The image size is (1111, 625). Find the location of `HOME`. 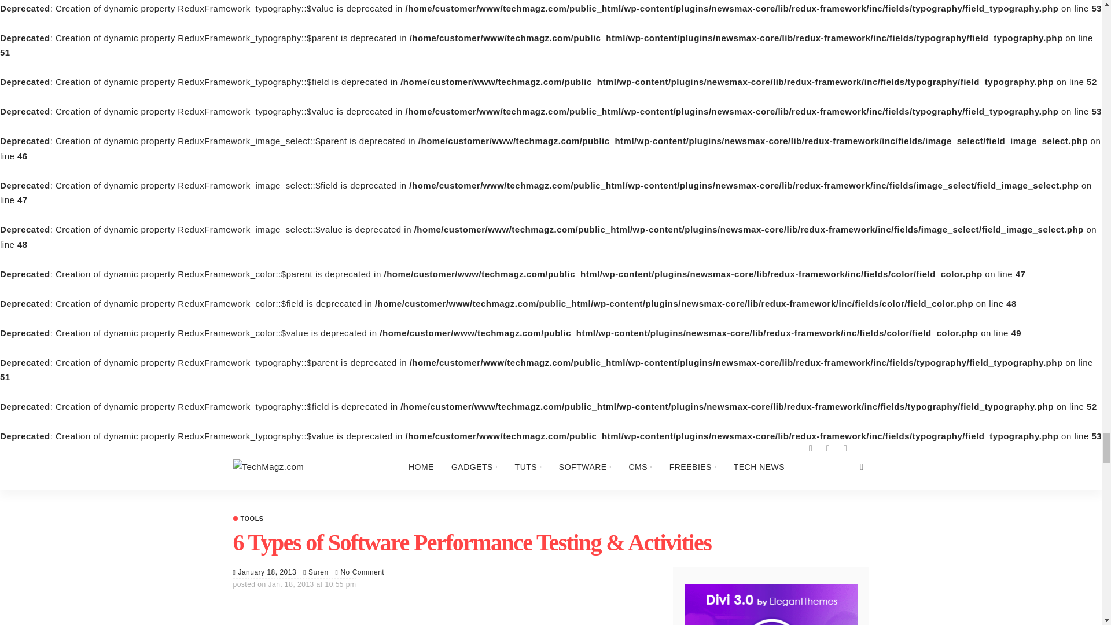

HOME is located at coordinates (421, 466).